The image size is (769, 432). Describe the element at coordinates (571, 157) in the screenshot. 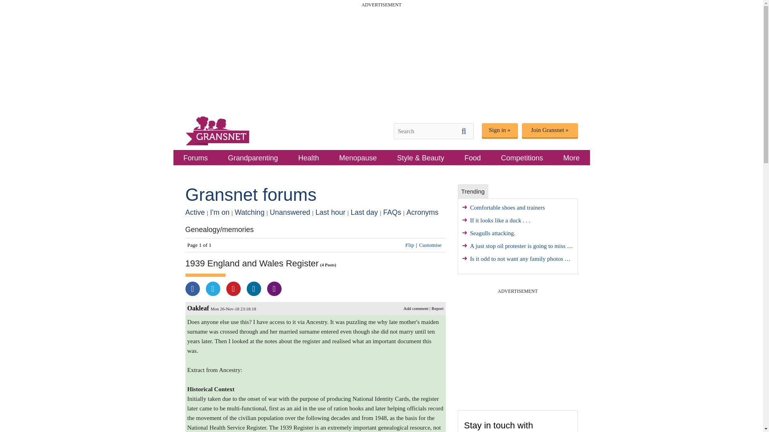

I see `More` at that location.